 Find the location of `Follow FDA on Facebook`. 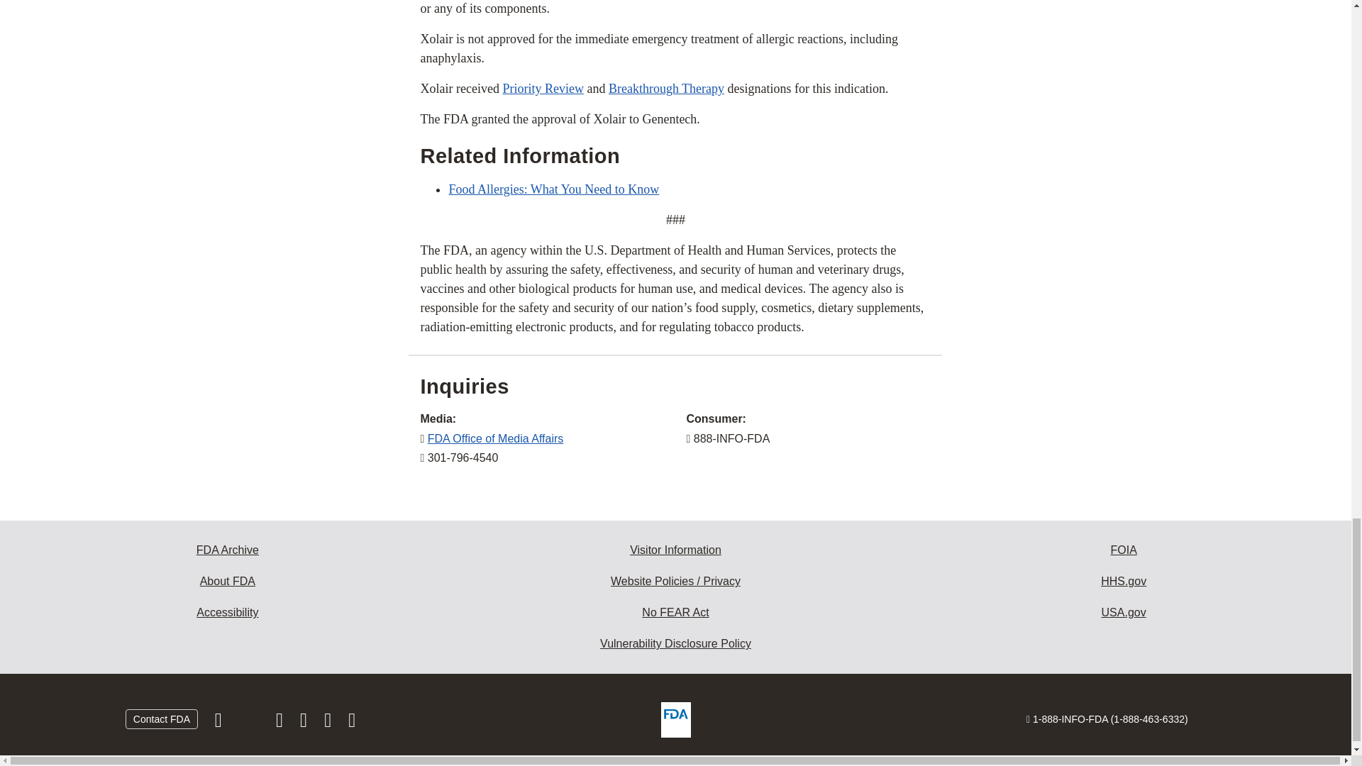

Follow FDA on Facebook is located at coordinates (220, 723).